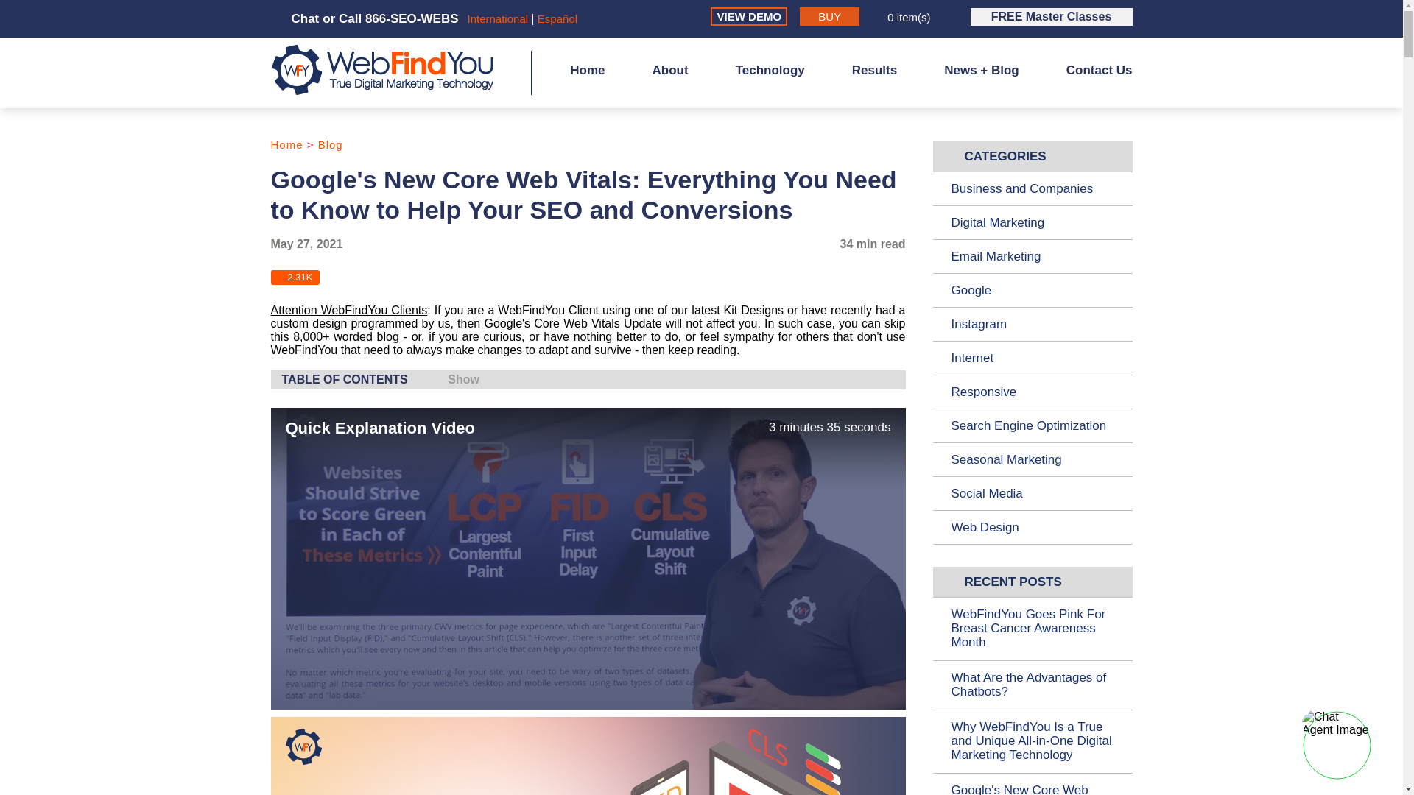  Describe the element at coordinates (499, 18) in the screenshot. I see `WebFindYou International` at that location.